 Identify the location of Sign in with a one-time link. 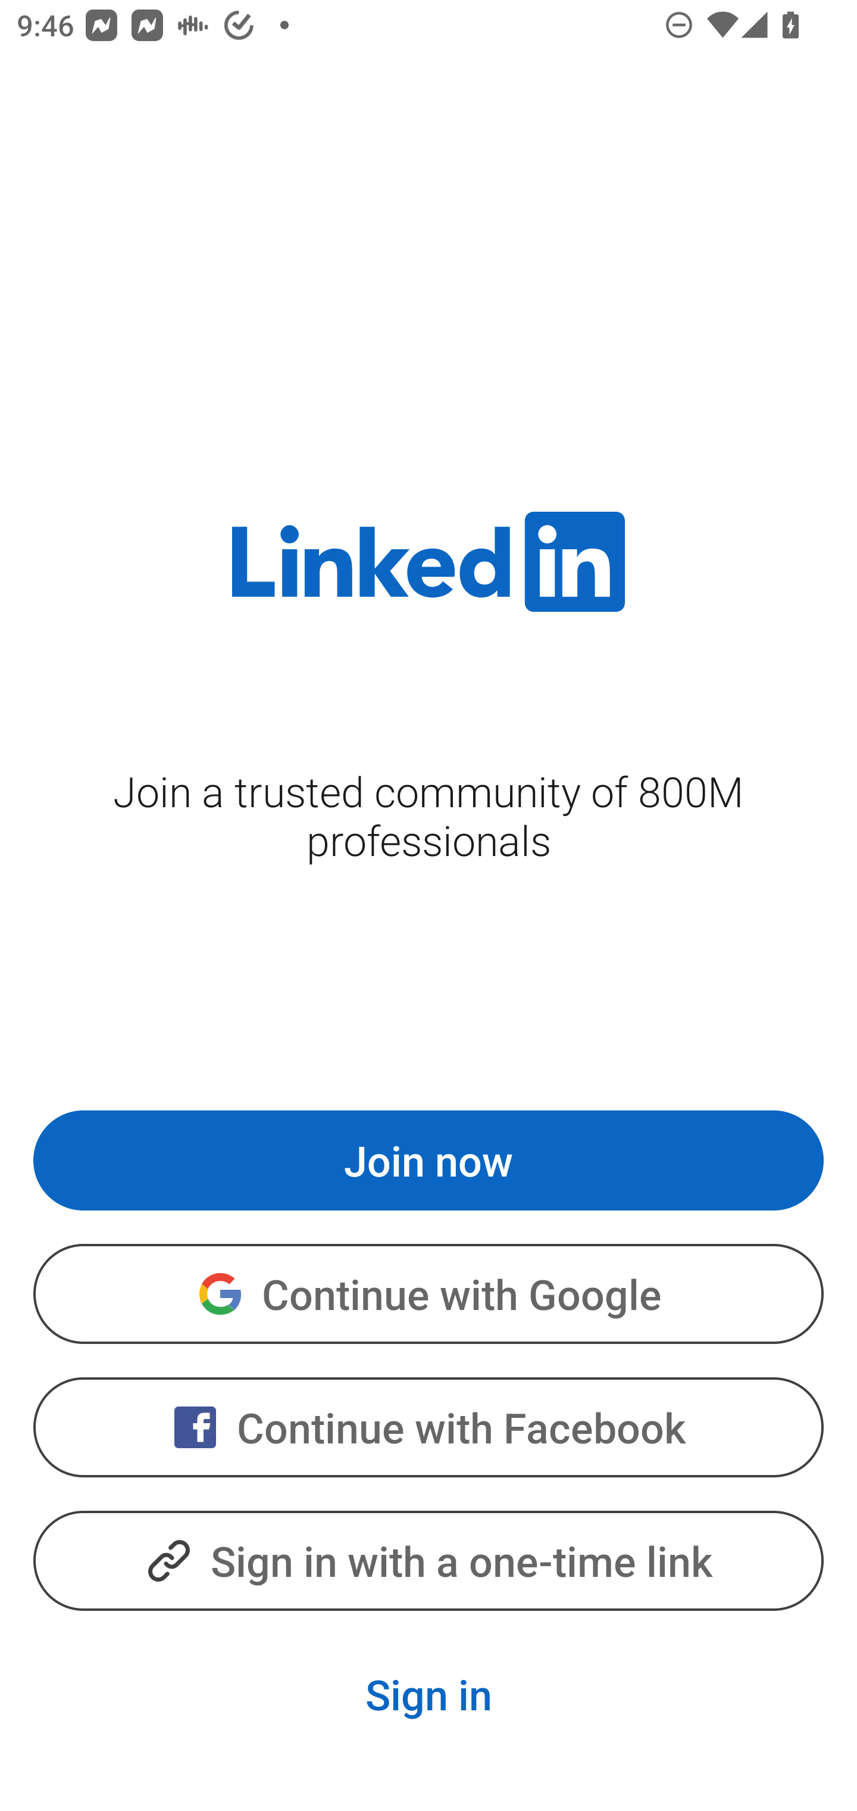
(428, 1560).